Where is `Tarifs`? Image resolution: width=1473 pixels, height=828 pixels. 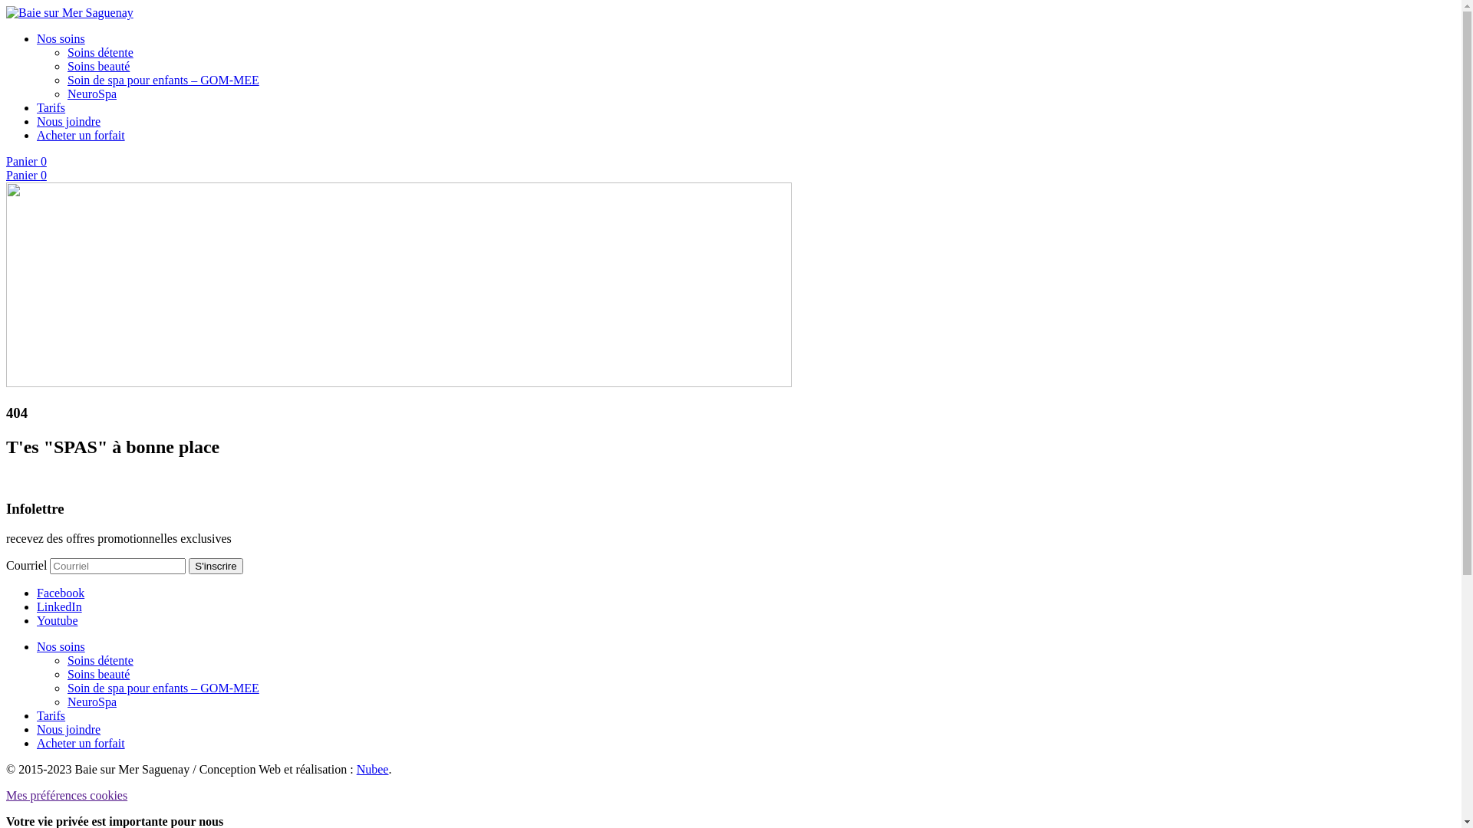 Tarifs is located at coordinates (51, 107).